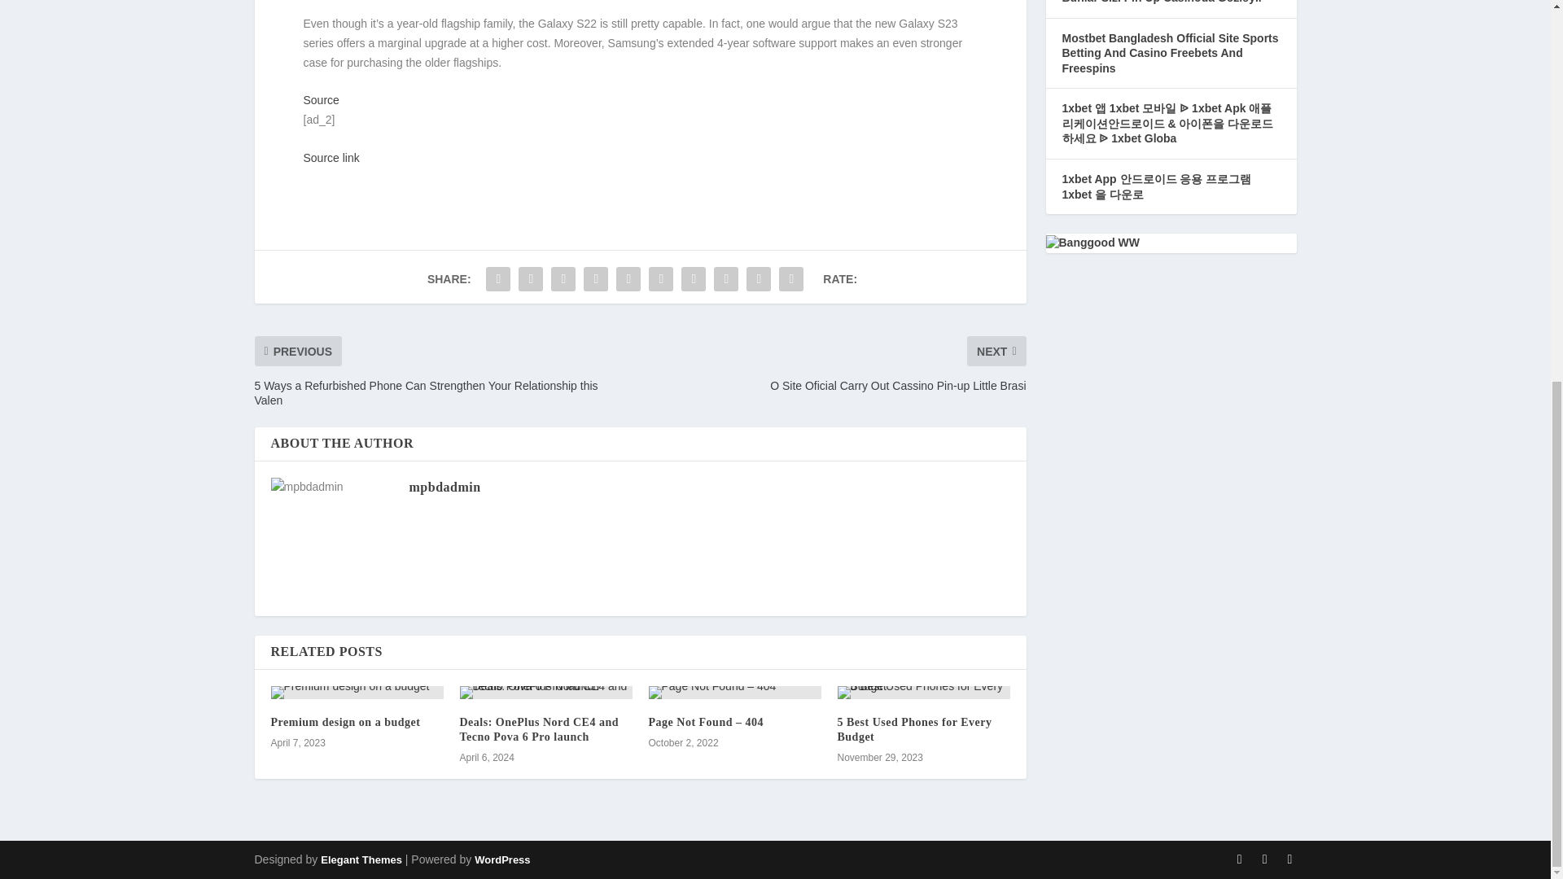 Image resolution: width=1563 pixels, height=879 pixels. What do you see at coordinates (791, 278) in the screenshot?
I see `Share "Samsung cuts Galaxy S22 prices in India" via Print` at bounding box center [791, 278].